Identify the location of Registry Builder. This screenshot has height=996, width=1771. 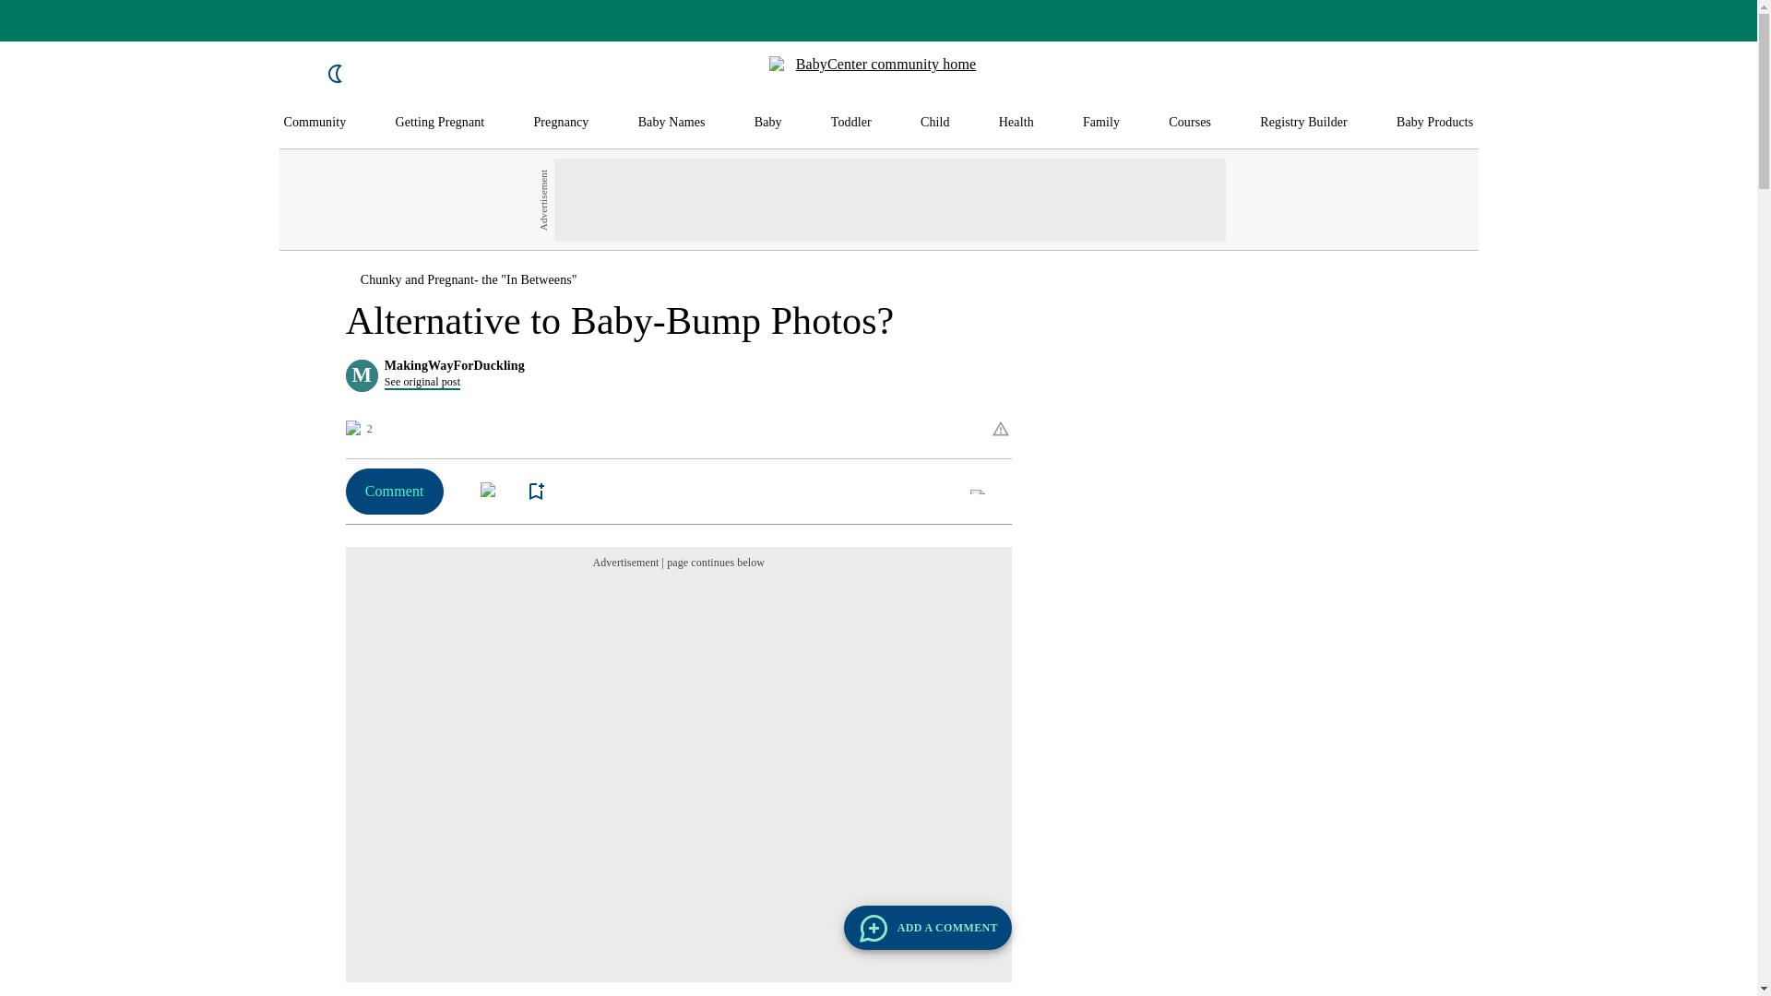
(1303, 123).